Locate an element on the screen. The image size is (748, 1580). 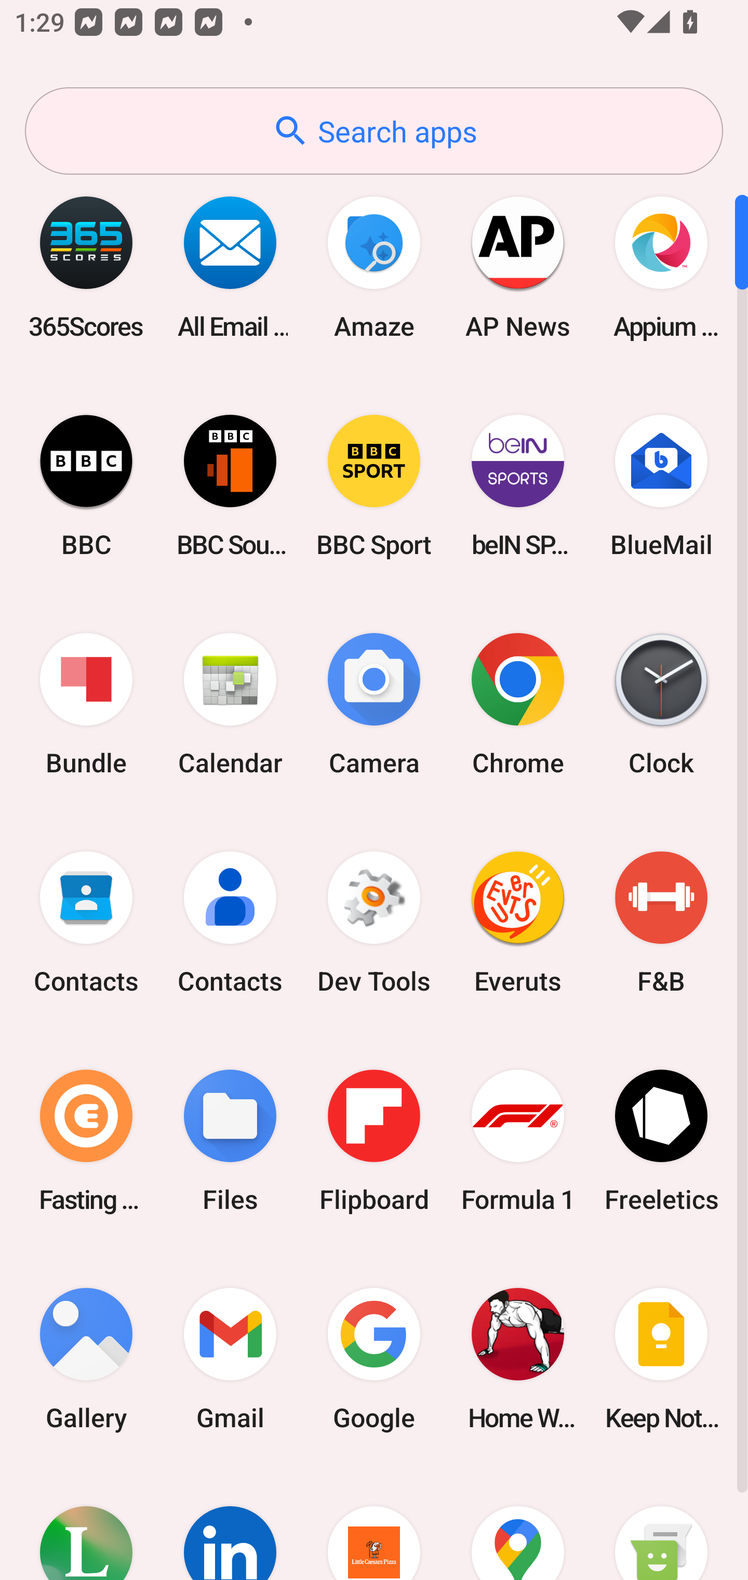
AP News is located at coordinates (517, 267).